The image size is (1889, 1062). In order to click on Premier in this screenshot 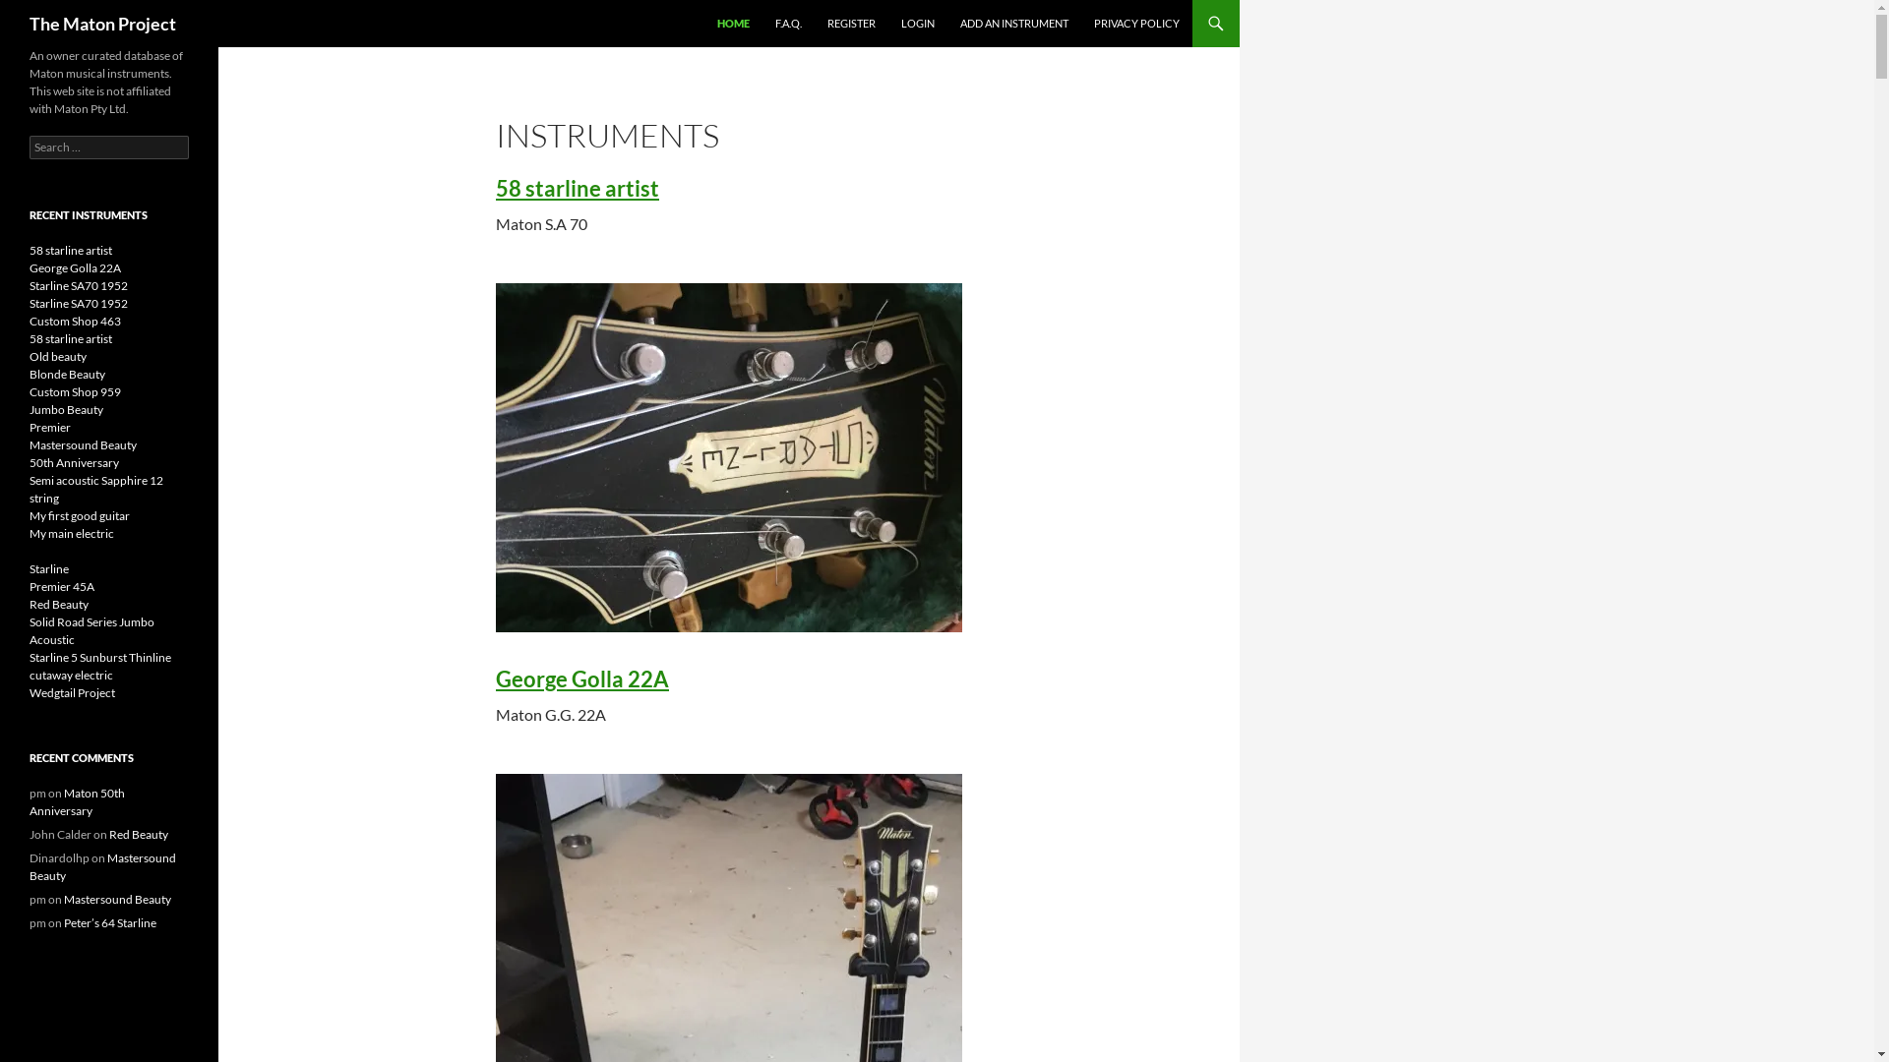, I will do `click(50, 427)`.